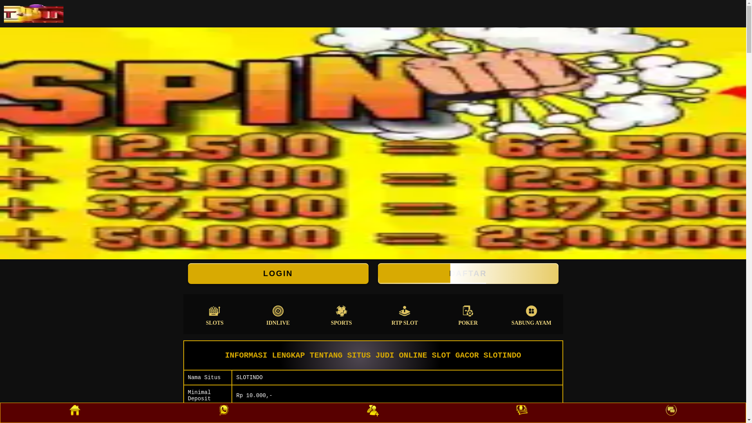  I want to click on POKER, so click(468, 314).